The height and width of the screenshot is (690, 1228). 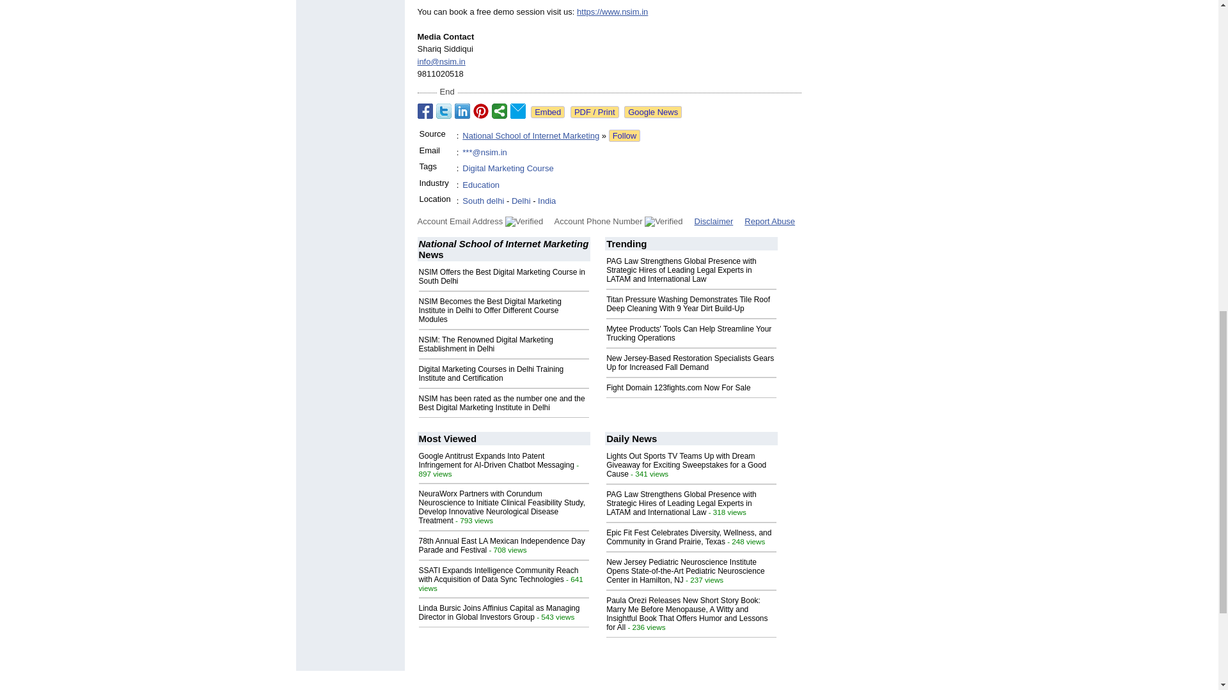 What do you see at coordinates (499, 111) in the screenshot?
I see `Share on StumbleUpon, Digg, etc` at bounding box center [499, 111].